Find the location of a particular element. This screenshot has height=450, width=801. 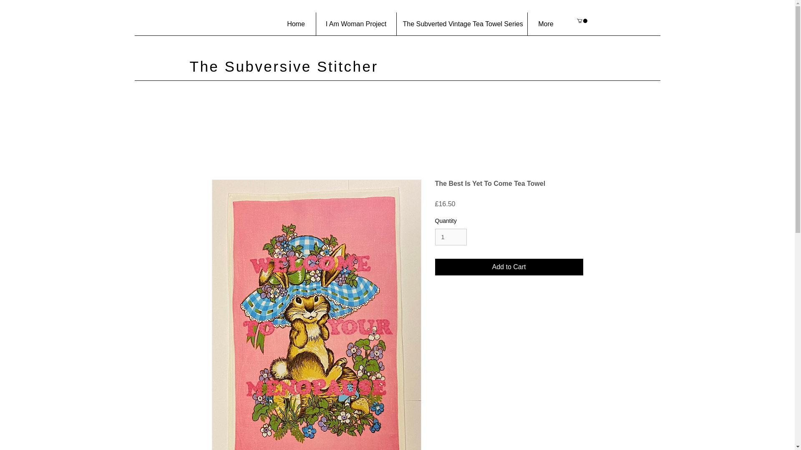

Home is located at coordinates (296, 24).